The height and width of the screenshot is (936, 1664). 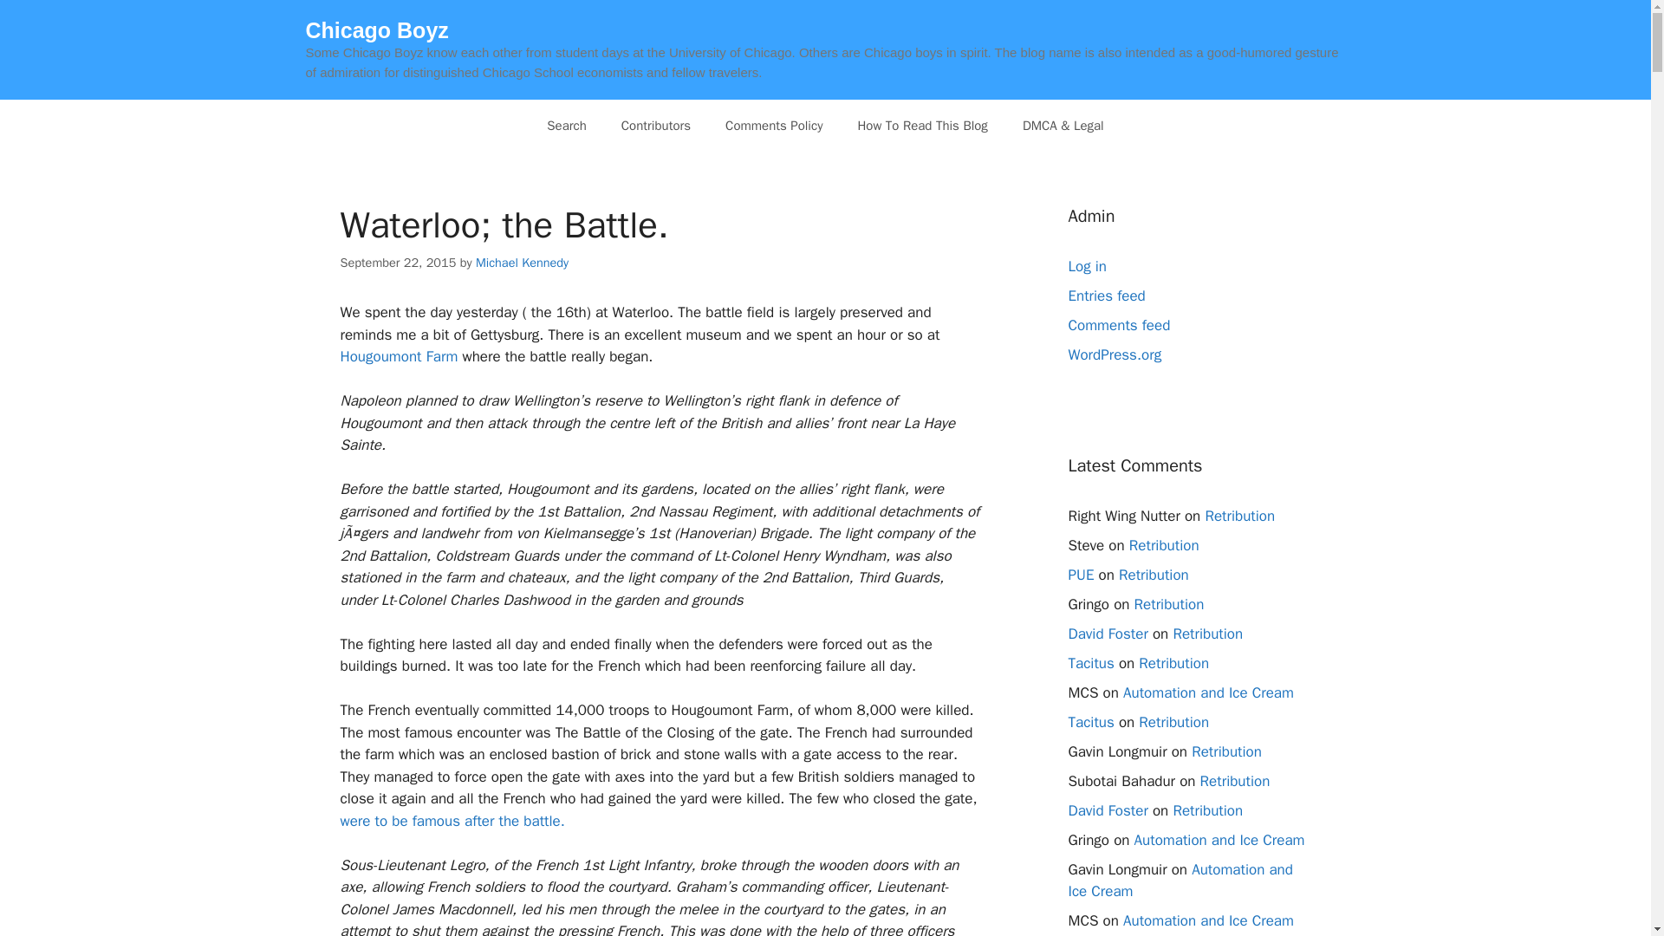 I want to click on Hougoumont Farm, so click(x=399, y=356).